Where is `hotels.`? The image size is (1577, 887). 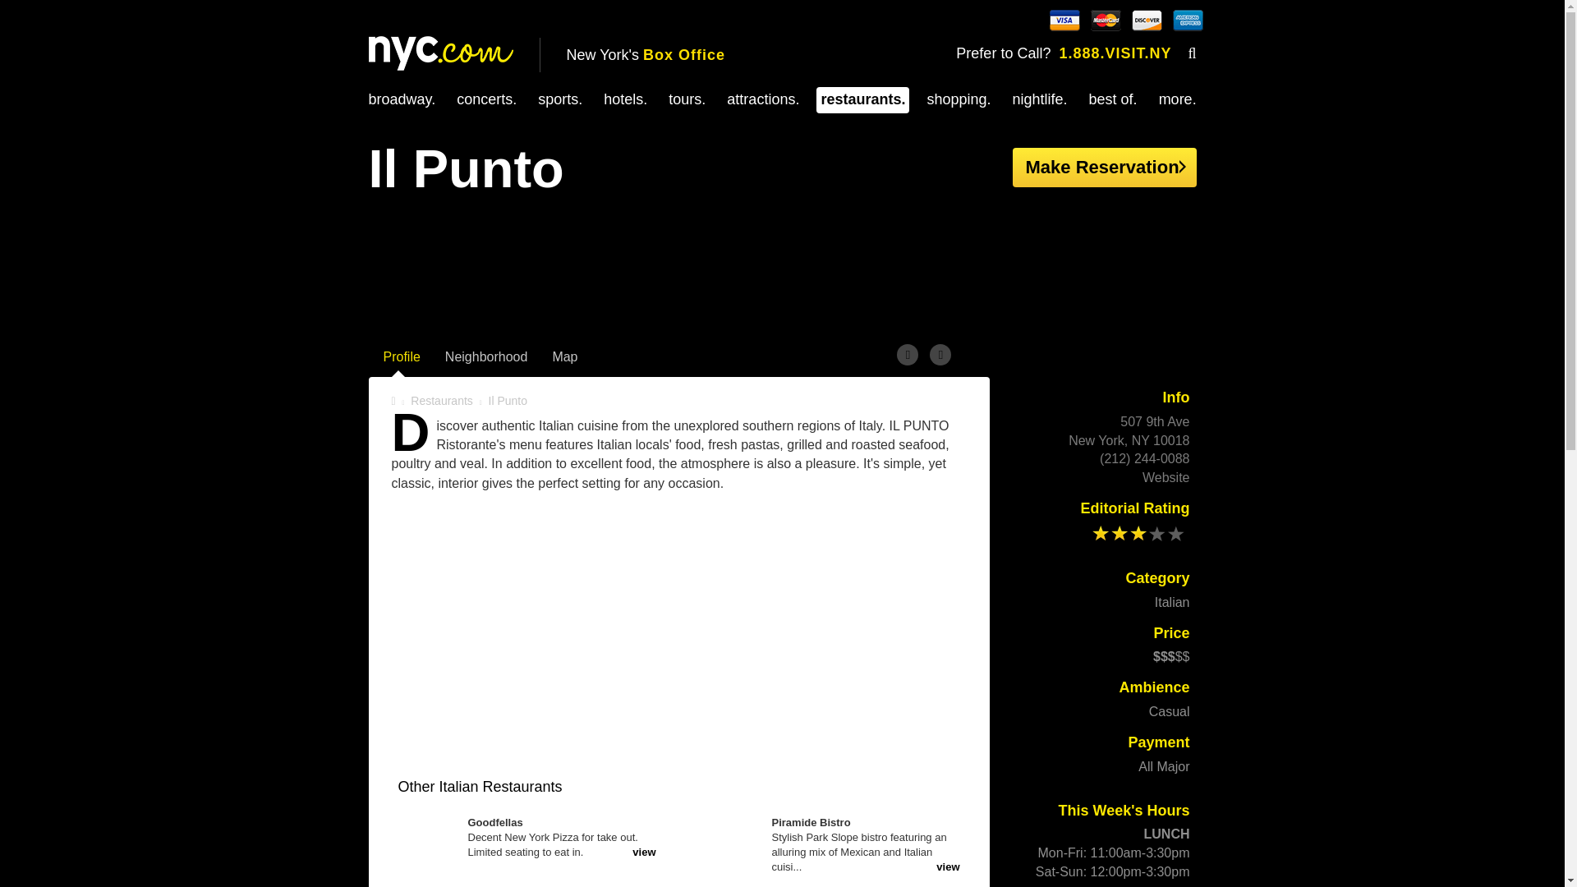 hotels. is located at coordinates (625, 99).